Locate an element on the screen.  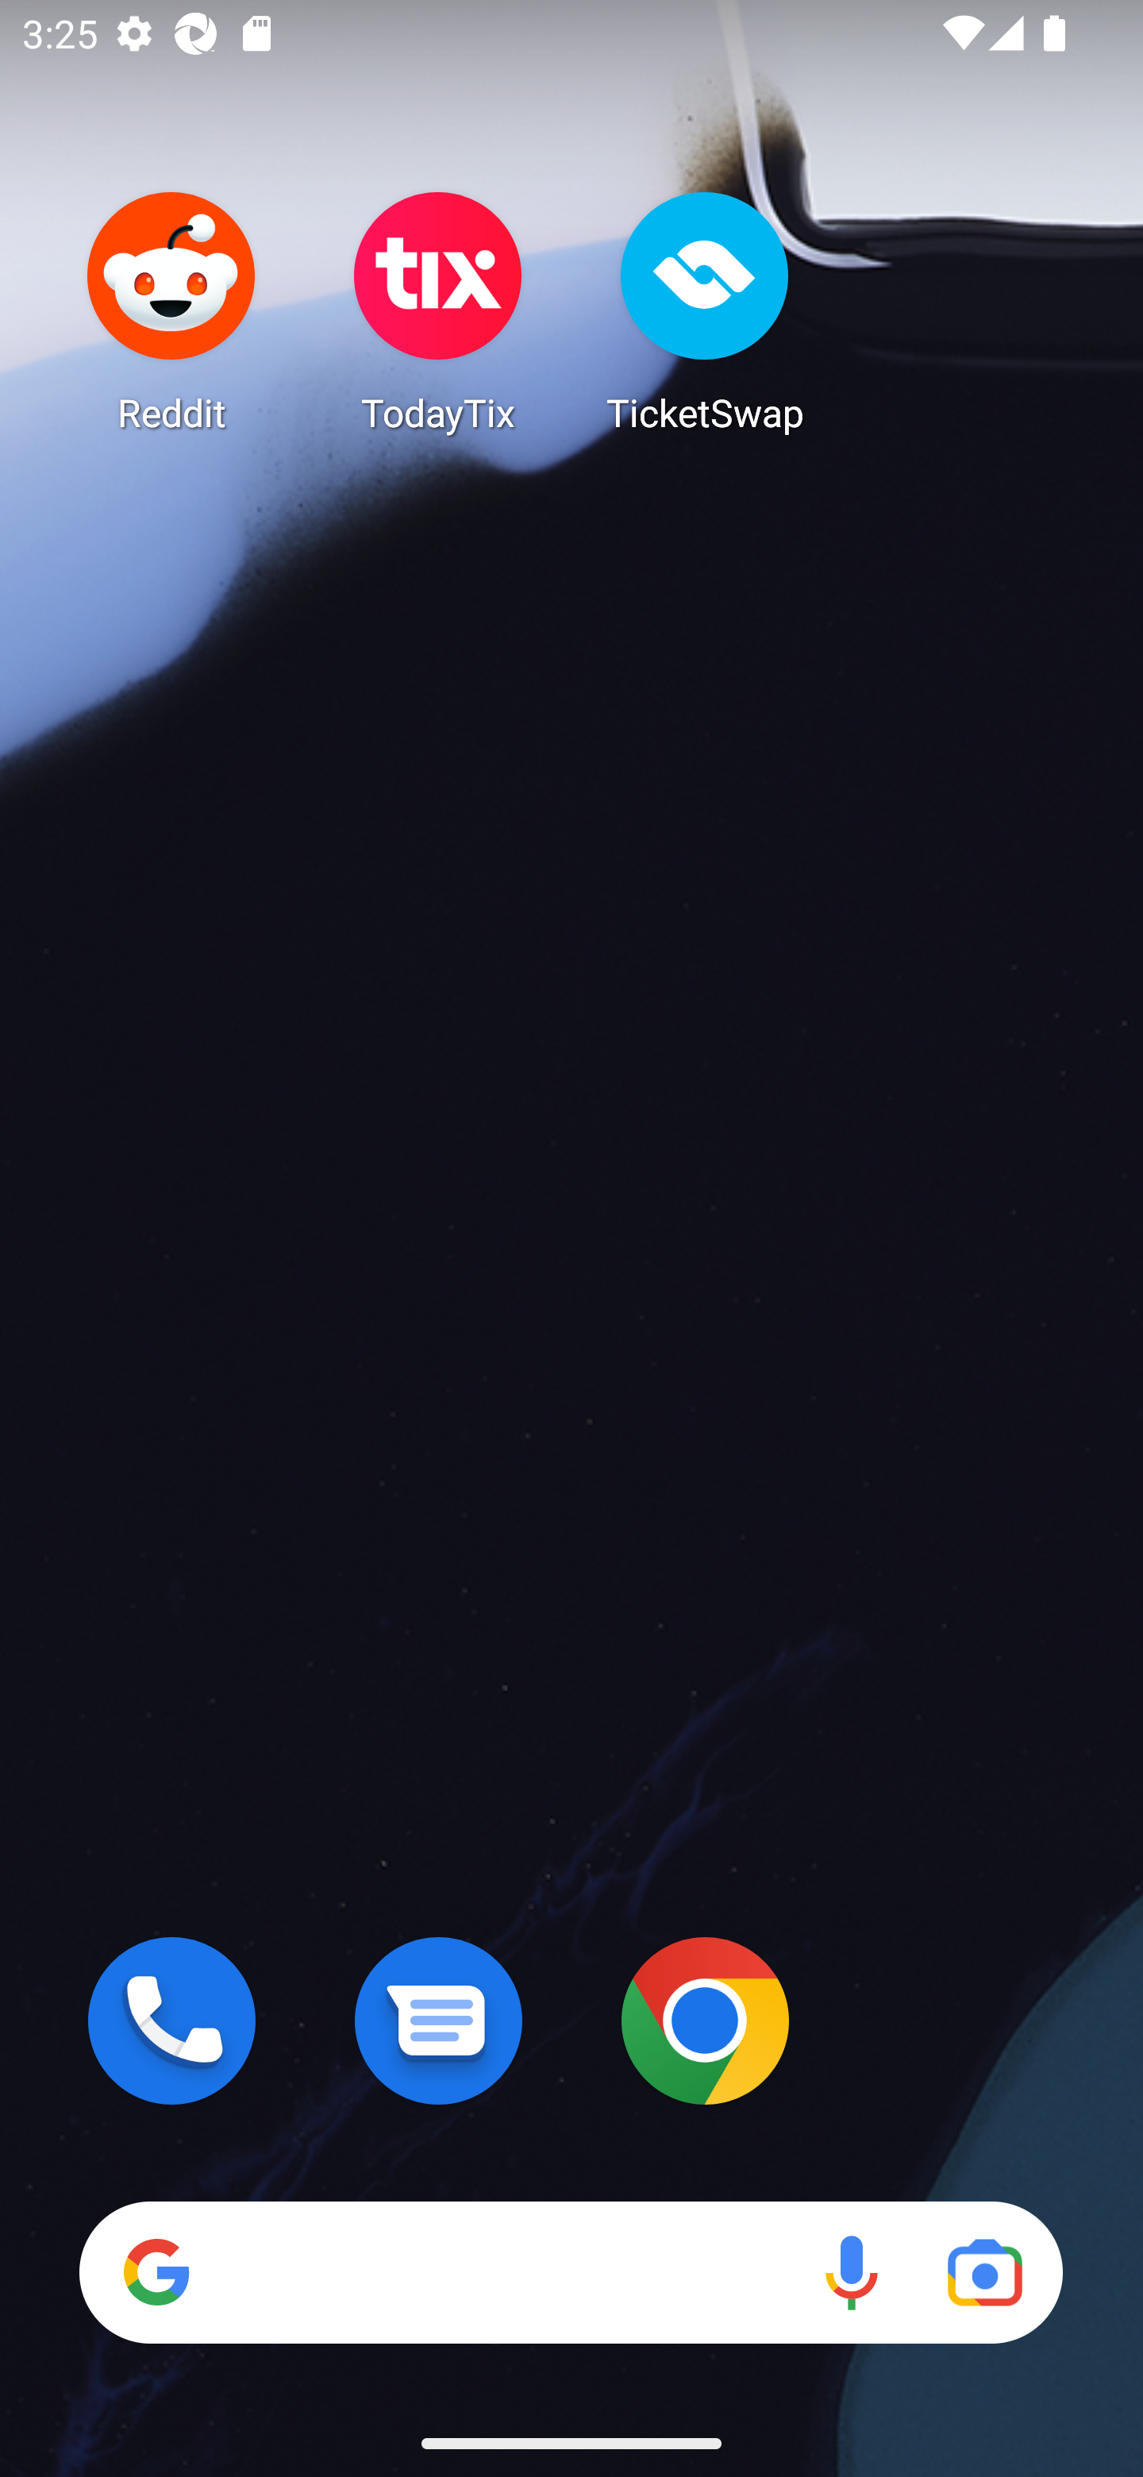
Reddit is located at coordinates (171, 311).